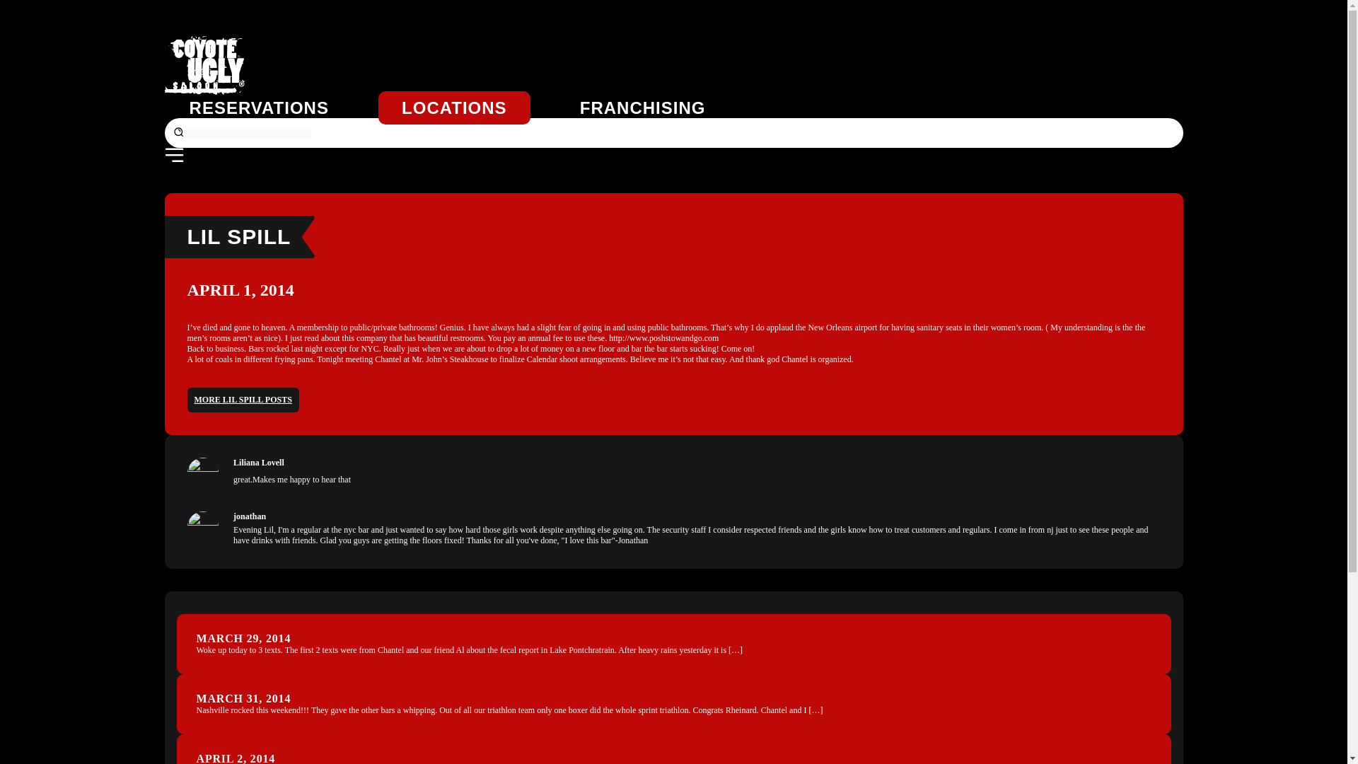 This screenshot has width=1358, height=764. What do you see at coordinates (642, 108) in the screenshot?
I see `FRANCHISING` at bounding box center [642, 108].